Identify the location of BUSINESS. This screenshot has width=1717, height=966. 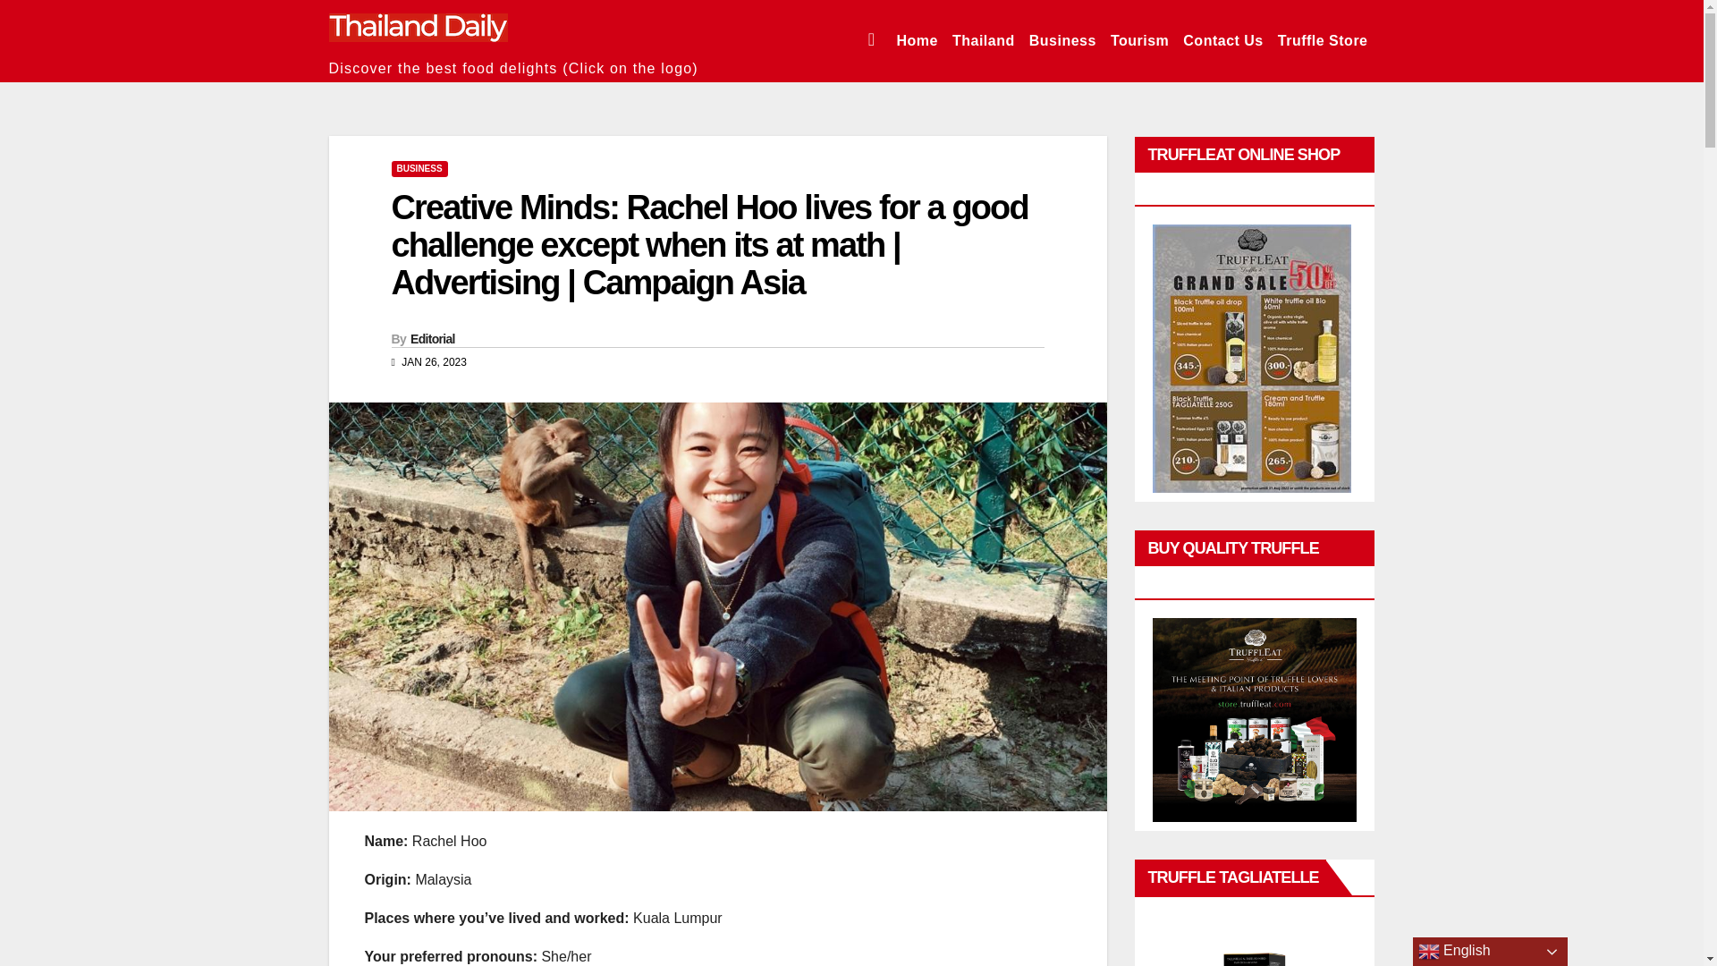
(419, 168).